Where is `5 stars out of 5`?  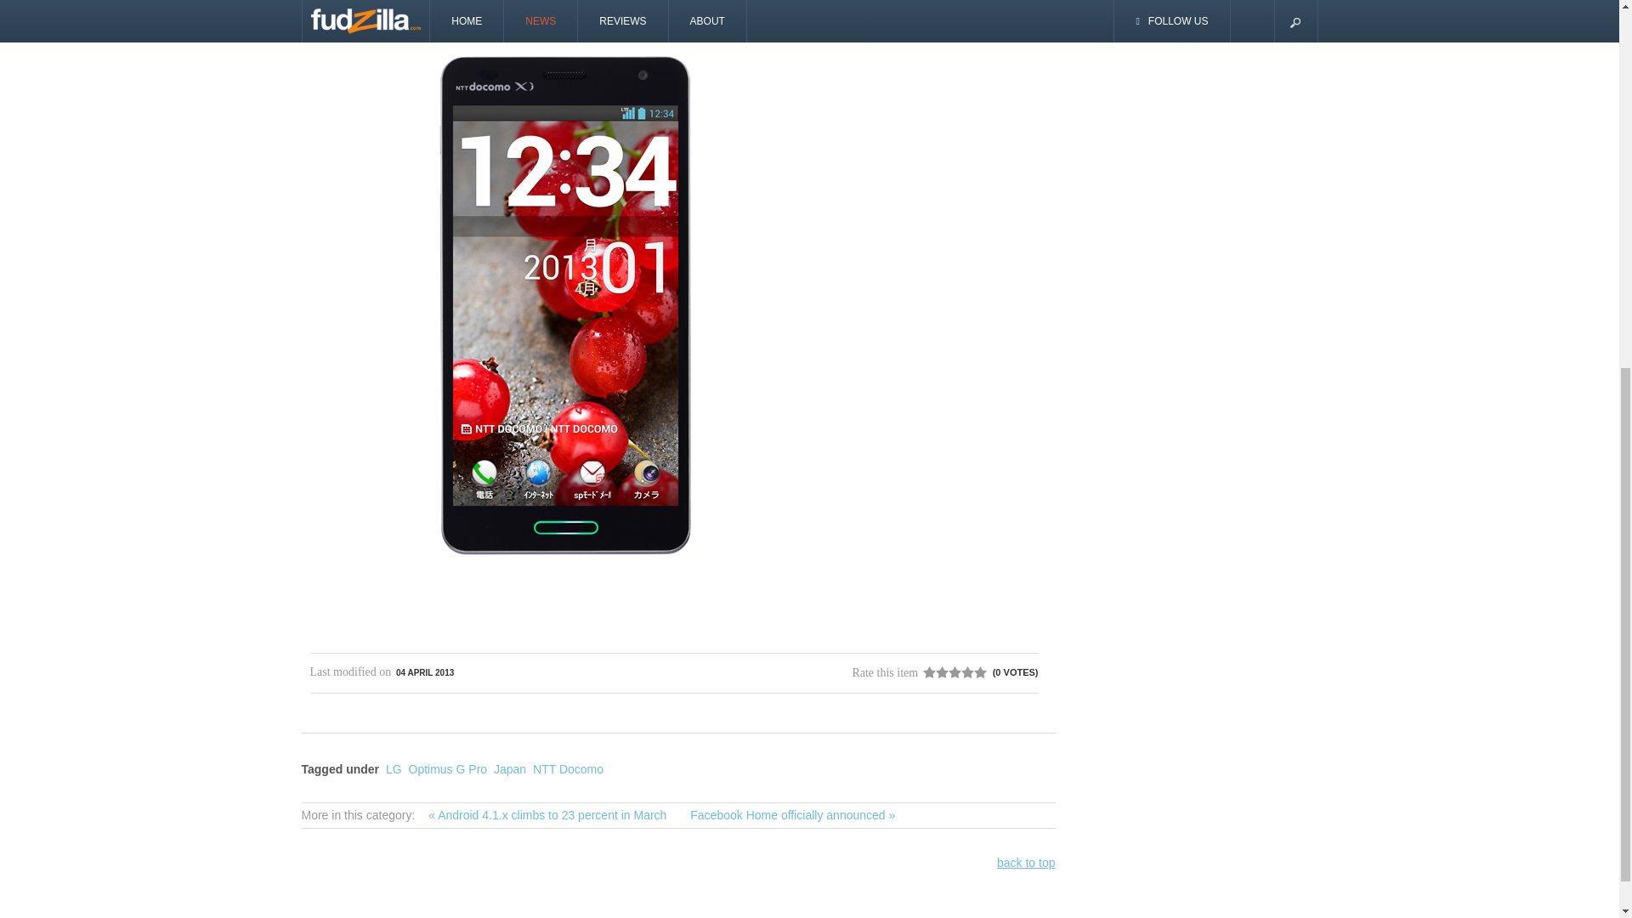
5 stars out of 5 is located at coordinates (955, 672).